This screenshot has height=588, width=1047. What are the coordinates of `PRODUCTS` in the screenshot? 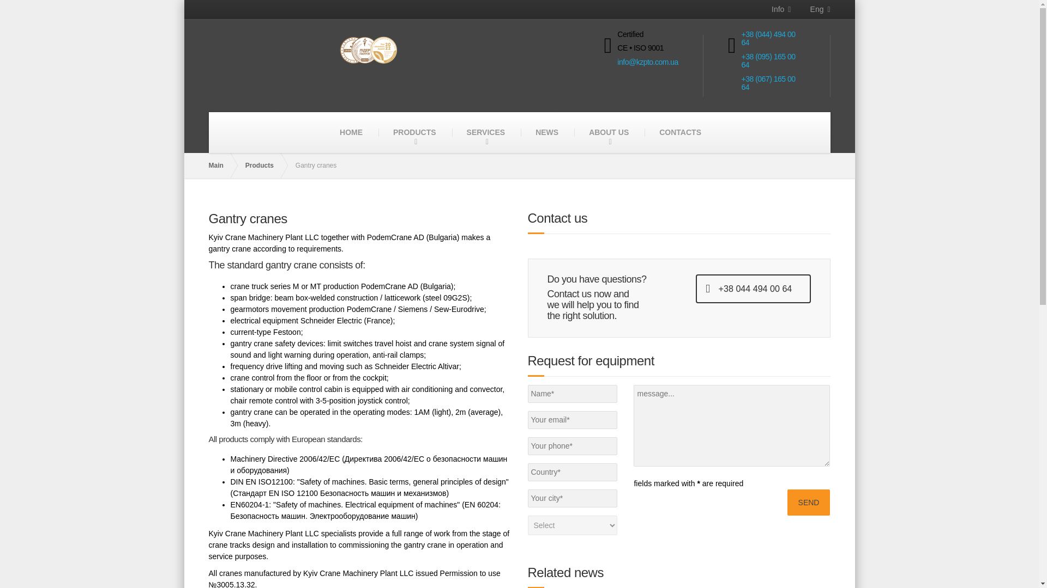 It's located at (414, 132).